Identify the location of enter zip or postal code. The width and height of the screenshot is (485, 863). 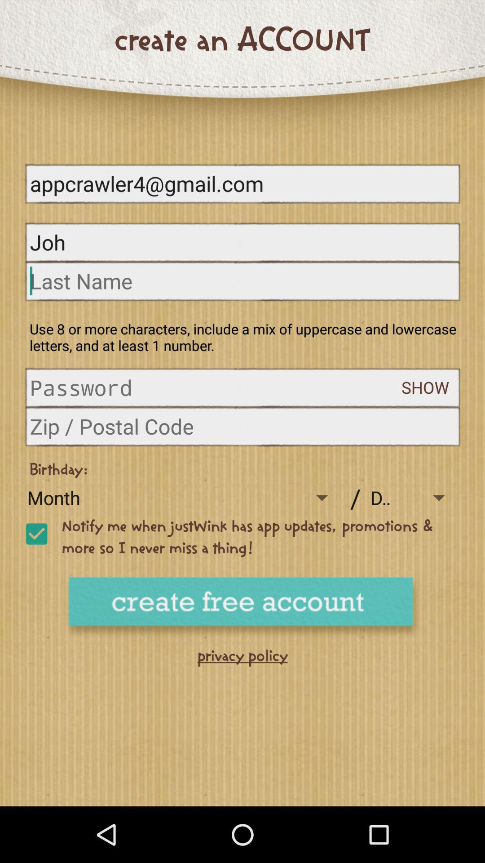
(242, 426).